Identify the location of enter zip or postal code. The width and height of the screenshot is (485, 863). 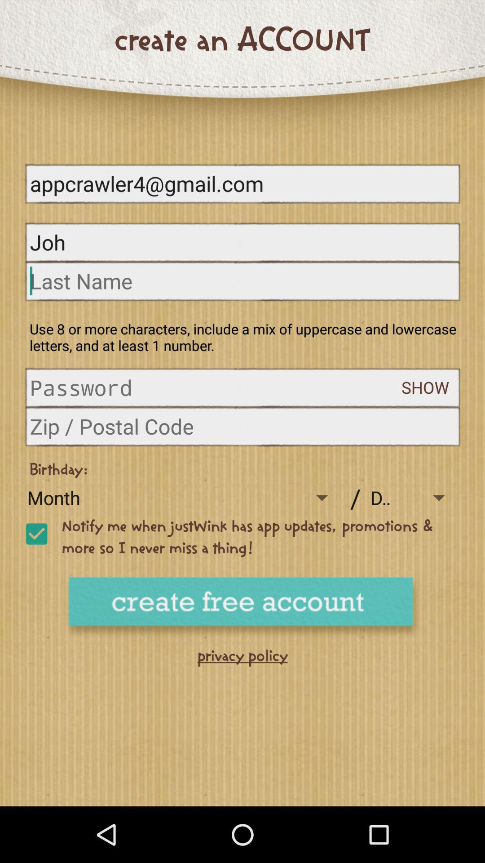
(242, 426).